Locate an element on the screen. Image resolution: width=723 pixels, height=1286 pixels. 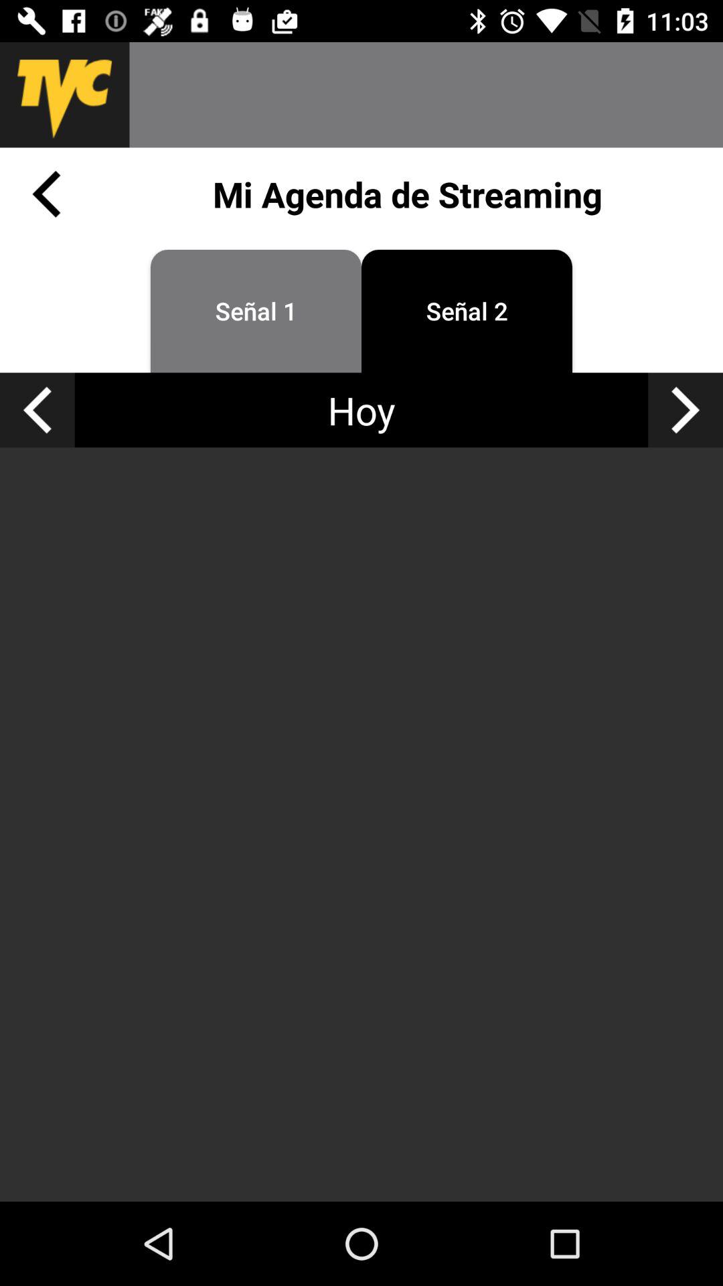
go to previous is located at coordinates (46, 194).